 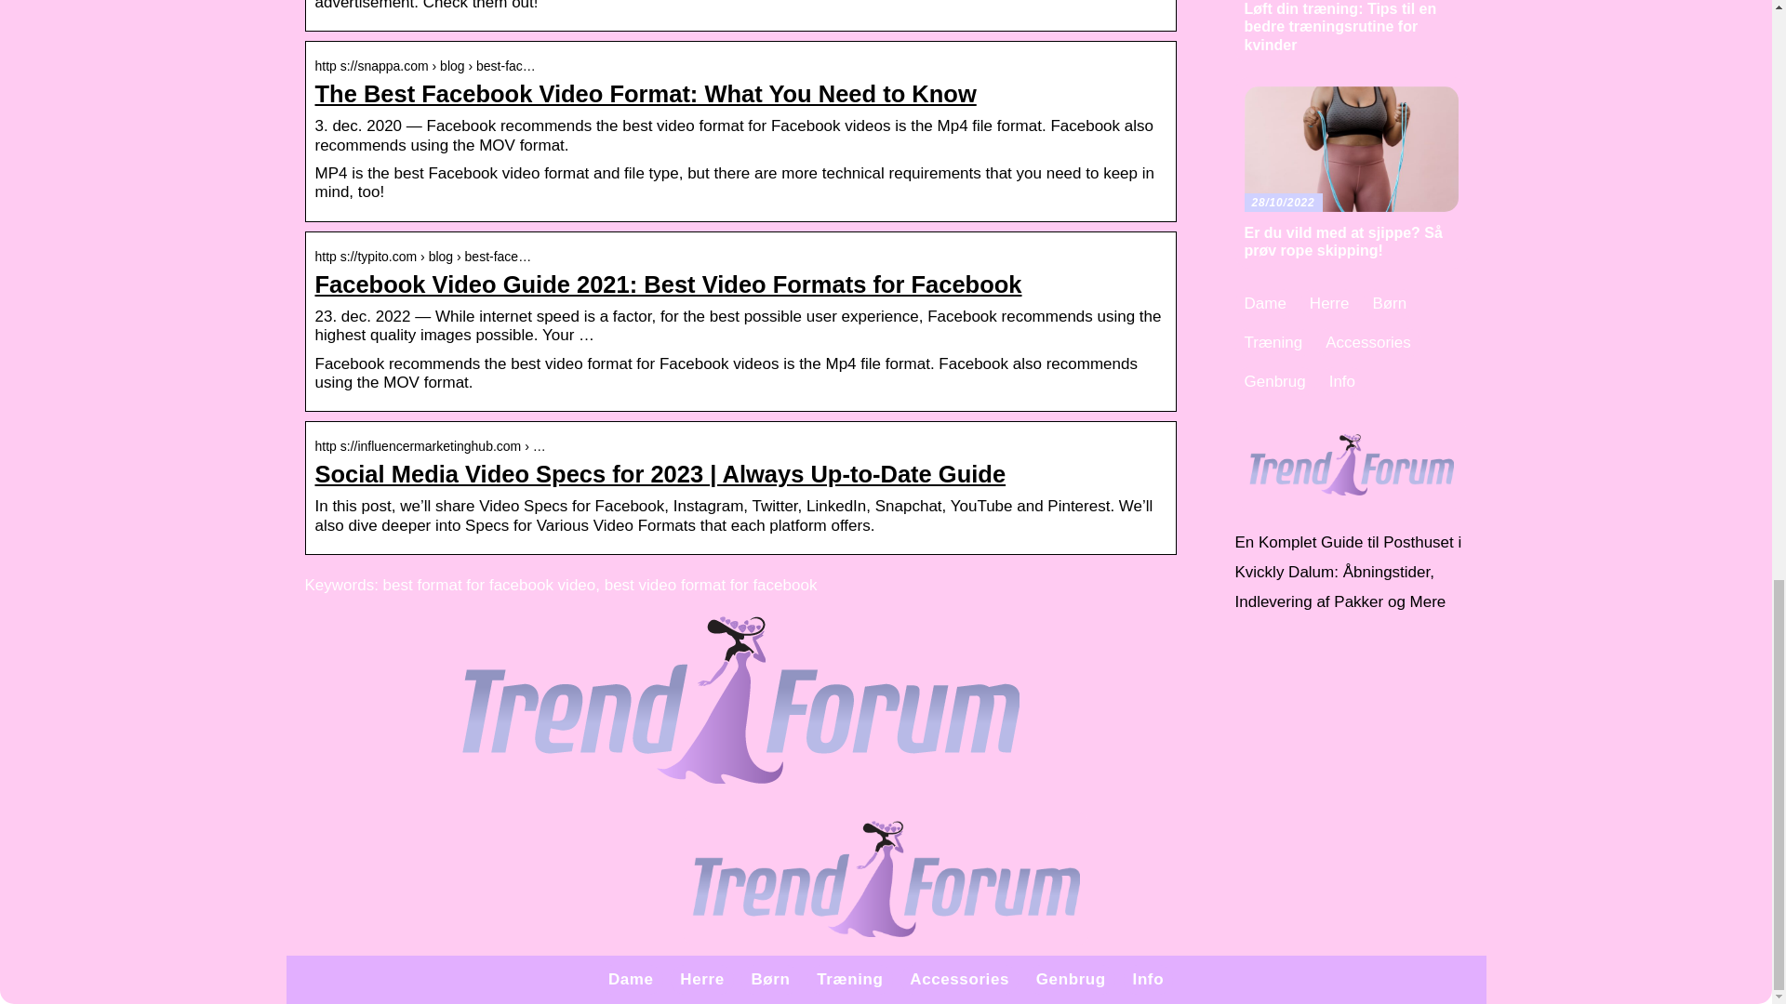 I want to click on Info, so click(x=1148, y=979).